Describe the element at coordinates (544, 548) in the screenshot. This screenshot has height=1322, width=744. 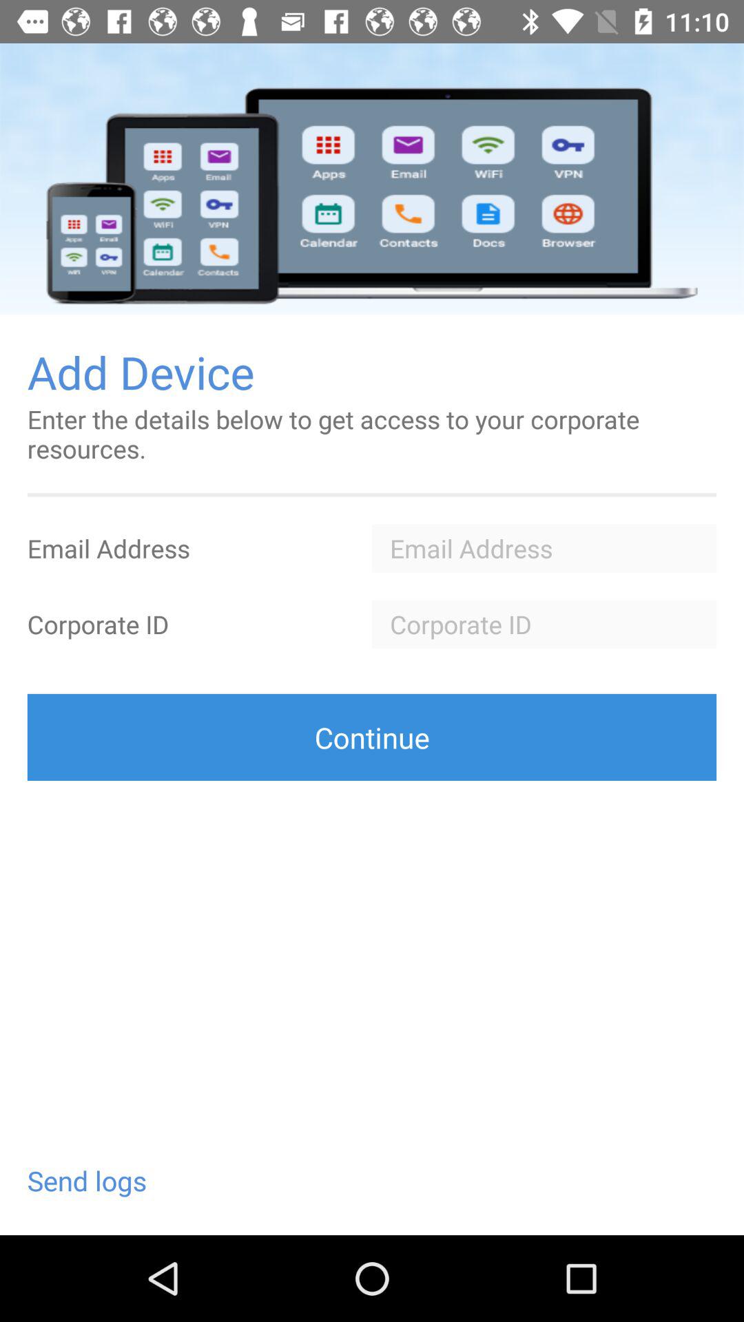
I see `email input field` at that location.